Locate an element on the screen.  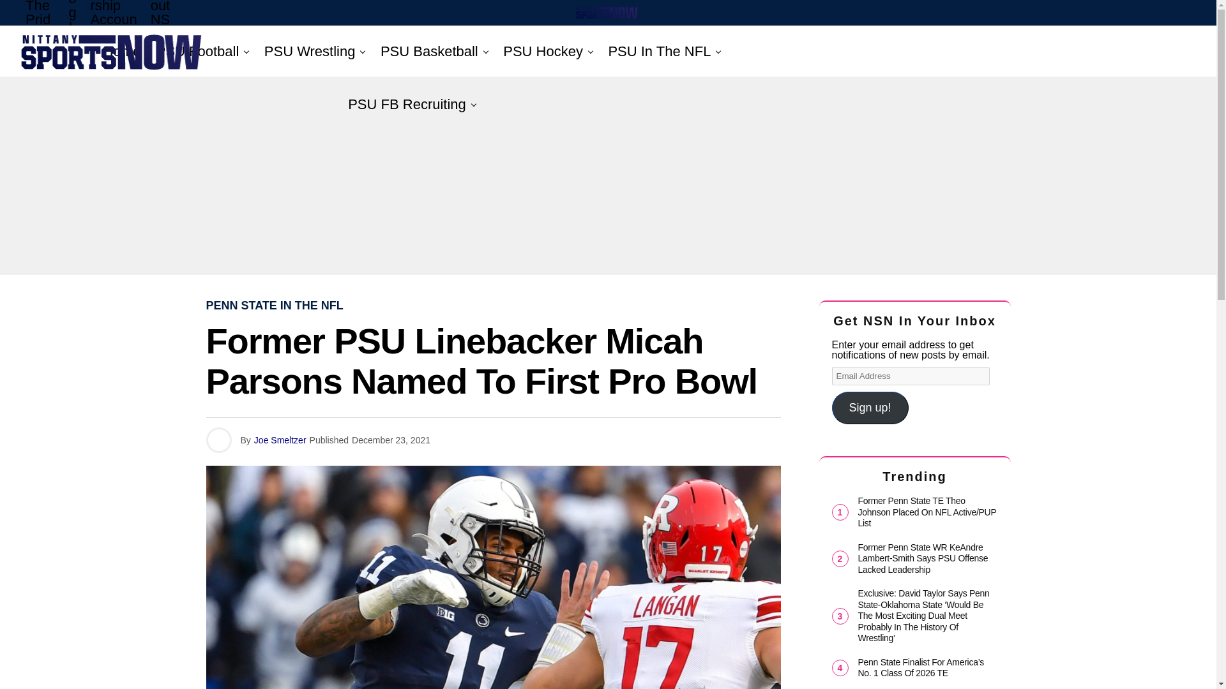
Membership Account is located at coordinates (113, 29).